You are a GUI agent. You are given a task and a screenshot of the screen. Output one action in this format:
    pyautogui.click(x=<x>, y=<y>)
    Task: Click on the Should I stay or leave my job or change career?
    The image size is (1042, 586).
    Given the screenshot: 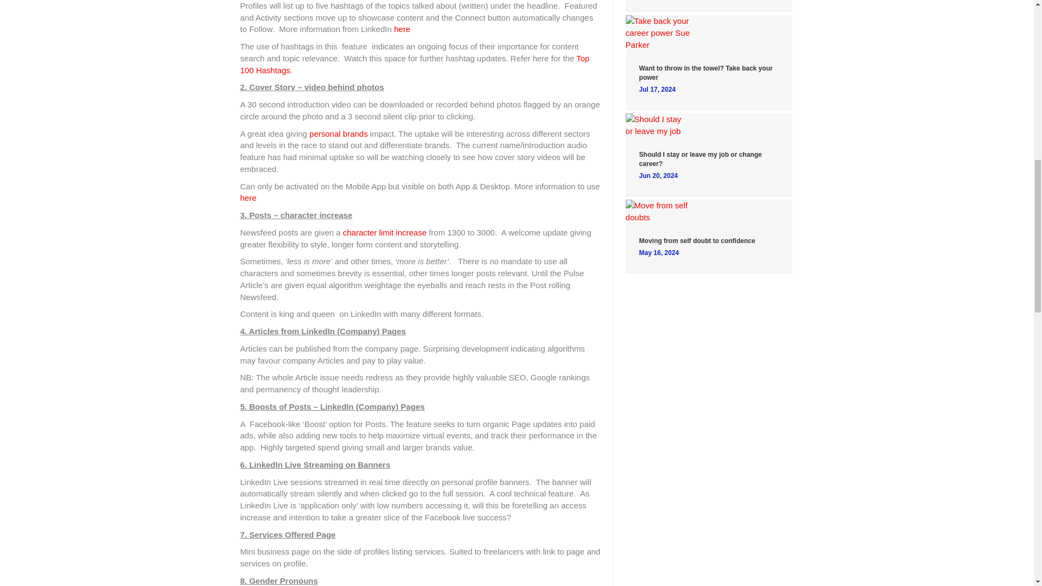 What is the action you would take?
    pyautogui.click(x=658, y=124)
    